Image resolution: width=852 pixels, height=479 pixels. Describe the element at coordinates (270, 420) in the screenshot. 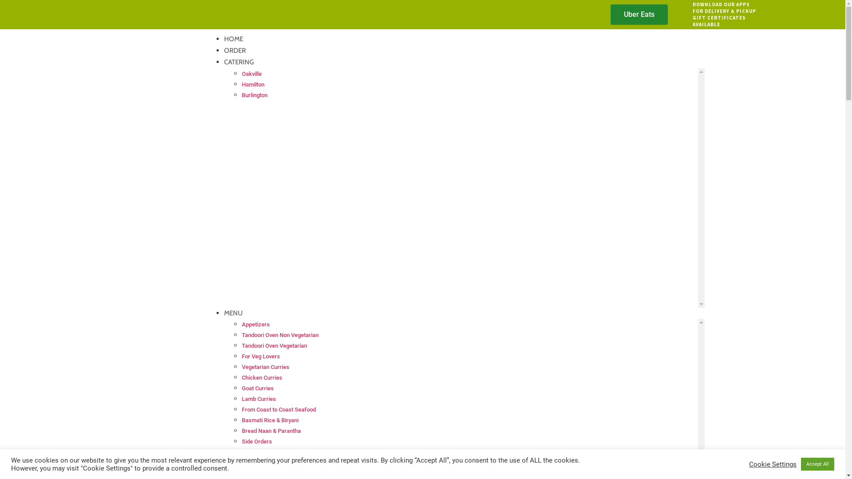

I see `Basmati Rice & Biryani` at that location.